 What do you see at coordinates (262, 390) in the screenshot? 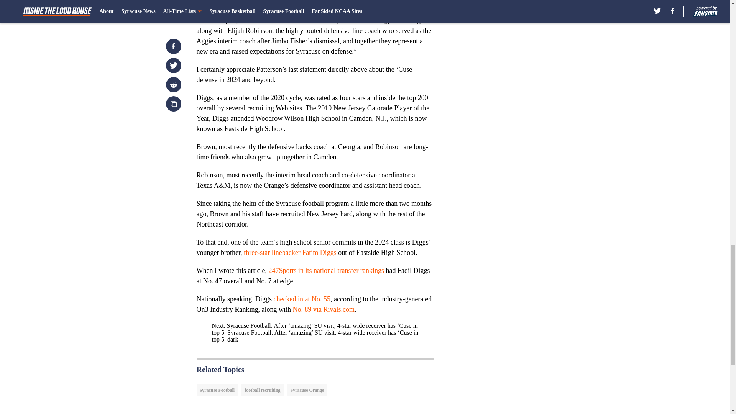
I see `football recruiting` at bounding box center [262, 390].